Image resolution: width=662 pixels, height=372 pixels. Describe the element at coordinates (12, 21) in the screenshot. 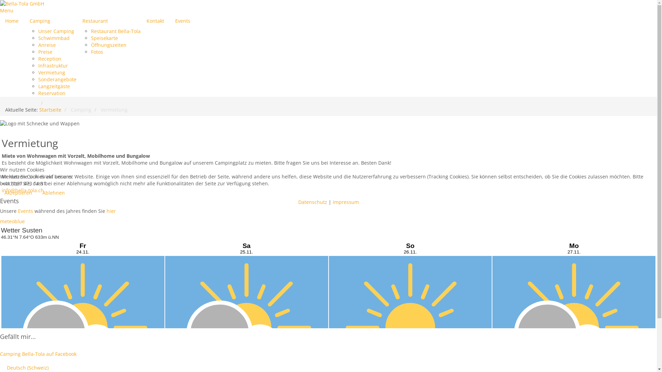

I see `Home` at that location.